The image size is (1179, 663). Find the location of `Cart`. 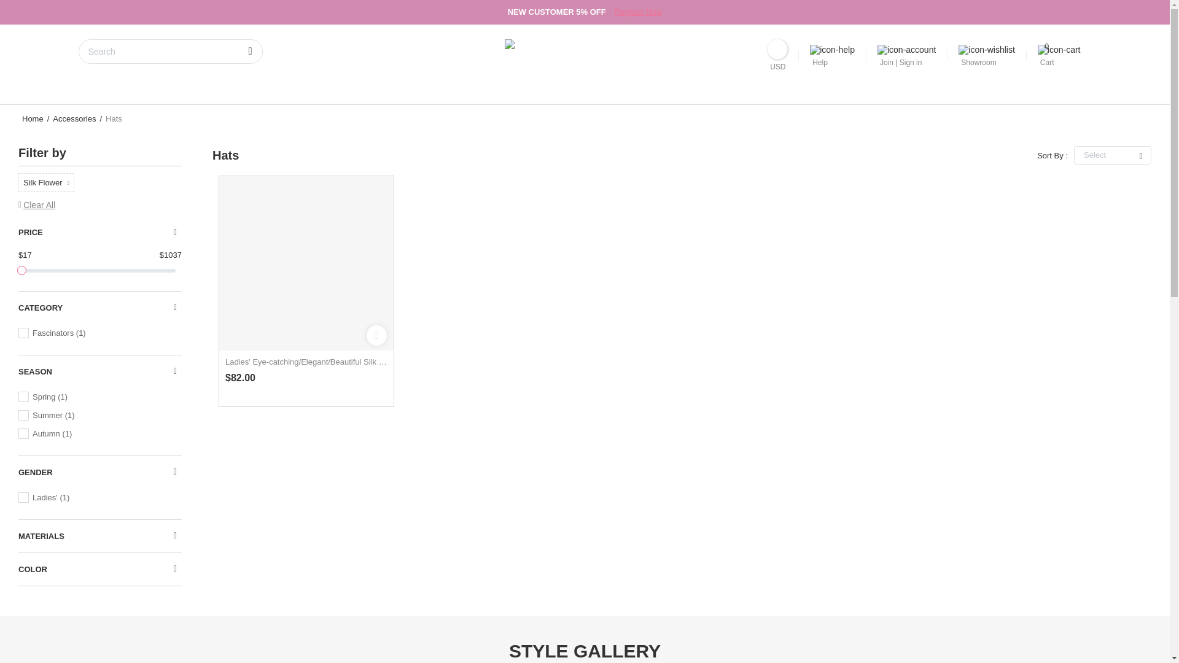

Cart is located at coordinates (1059, 55).